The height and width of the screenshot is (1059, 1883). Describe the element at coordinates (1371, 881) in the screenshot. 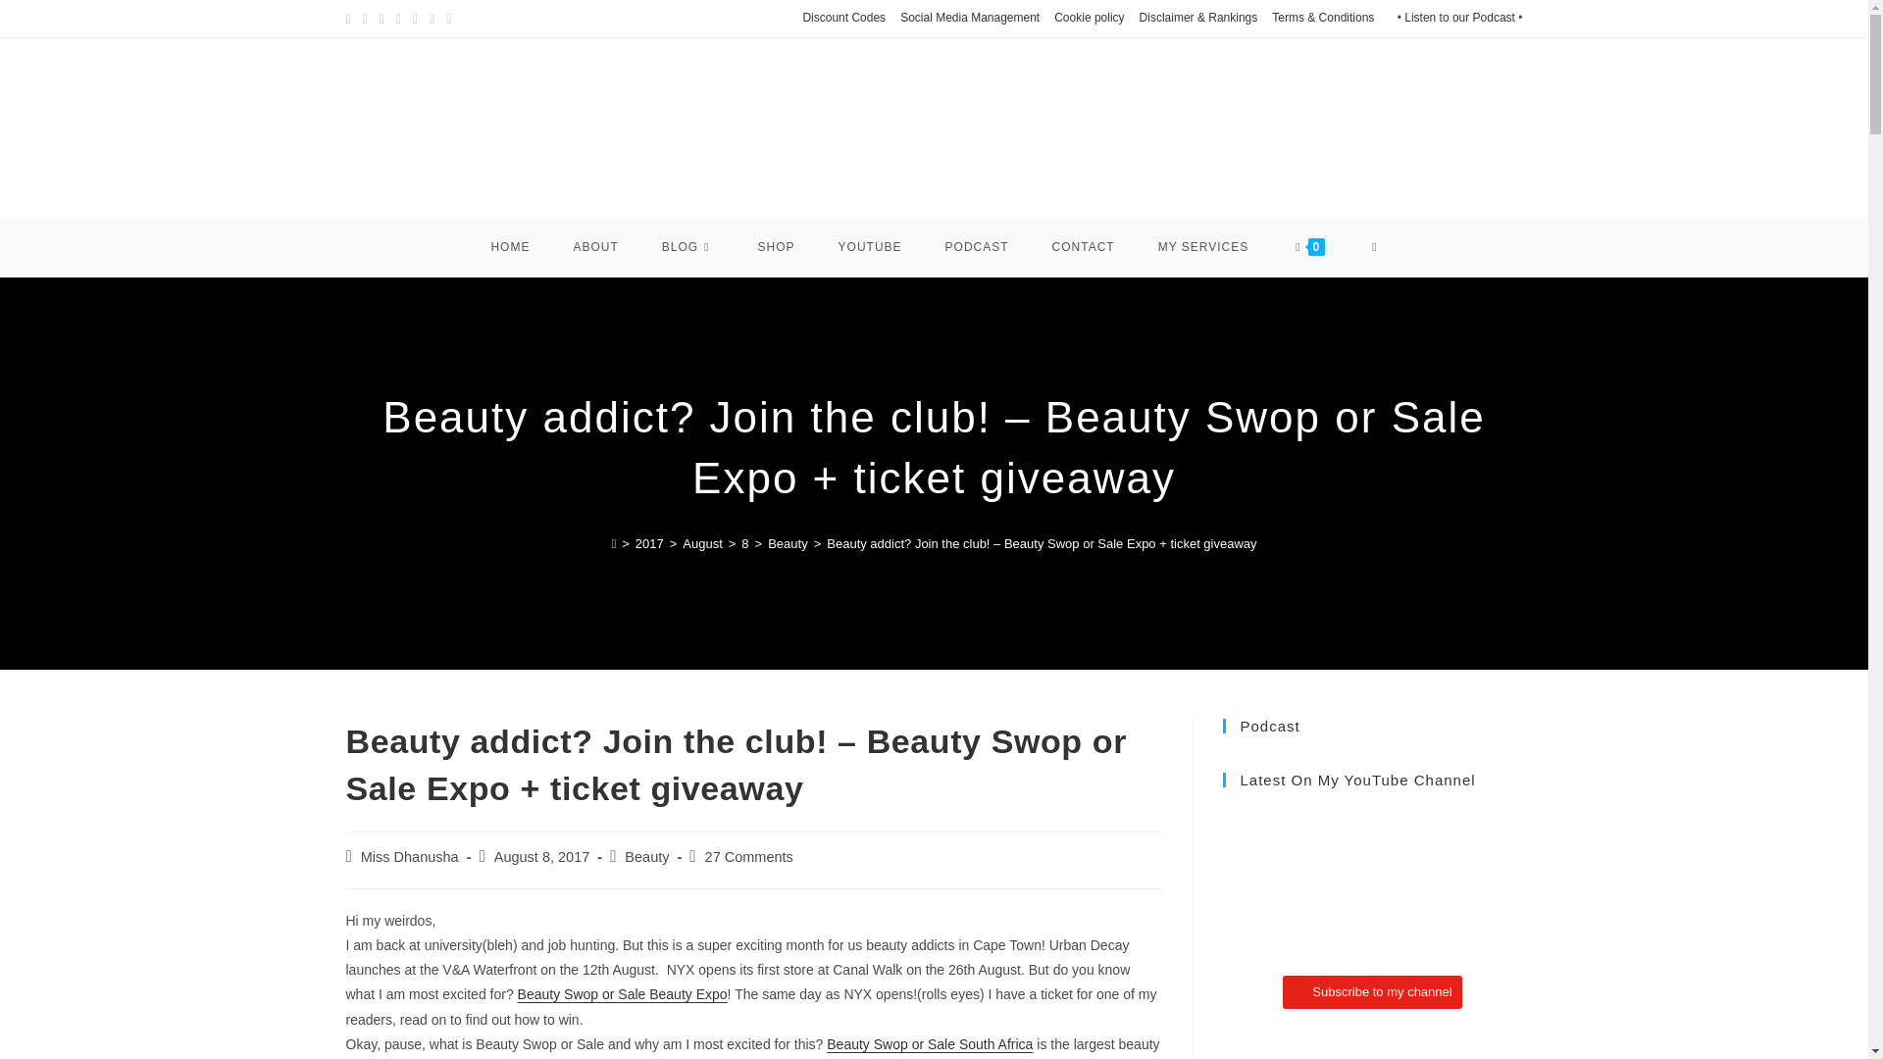

I see `YouTube player` at that location.